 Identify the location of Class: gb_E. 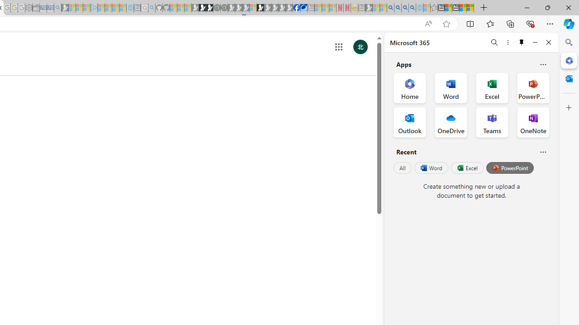
(339, 47).